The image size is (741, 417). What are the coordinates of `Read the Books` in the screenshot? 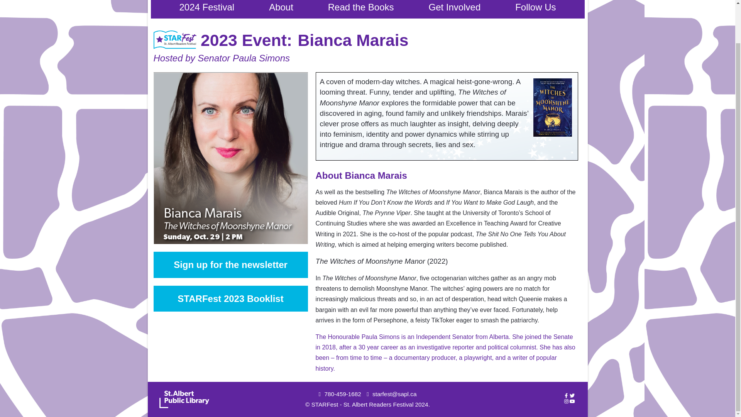 It's located at (360, 9).